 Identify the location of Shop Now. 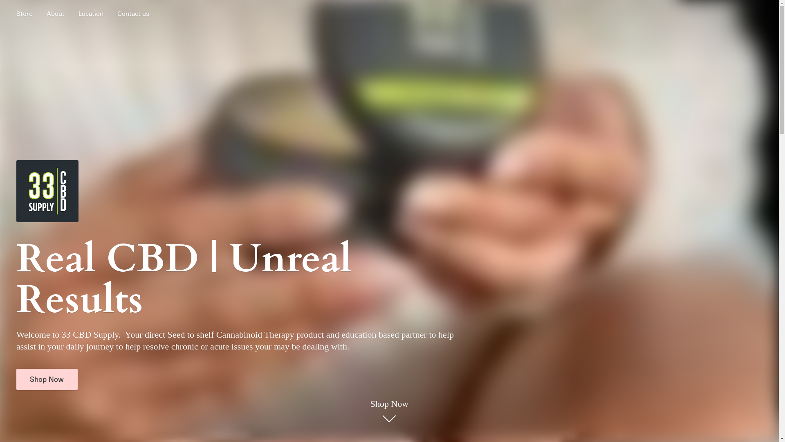
(390, 412).